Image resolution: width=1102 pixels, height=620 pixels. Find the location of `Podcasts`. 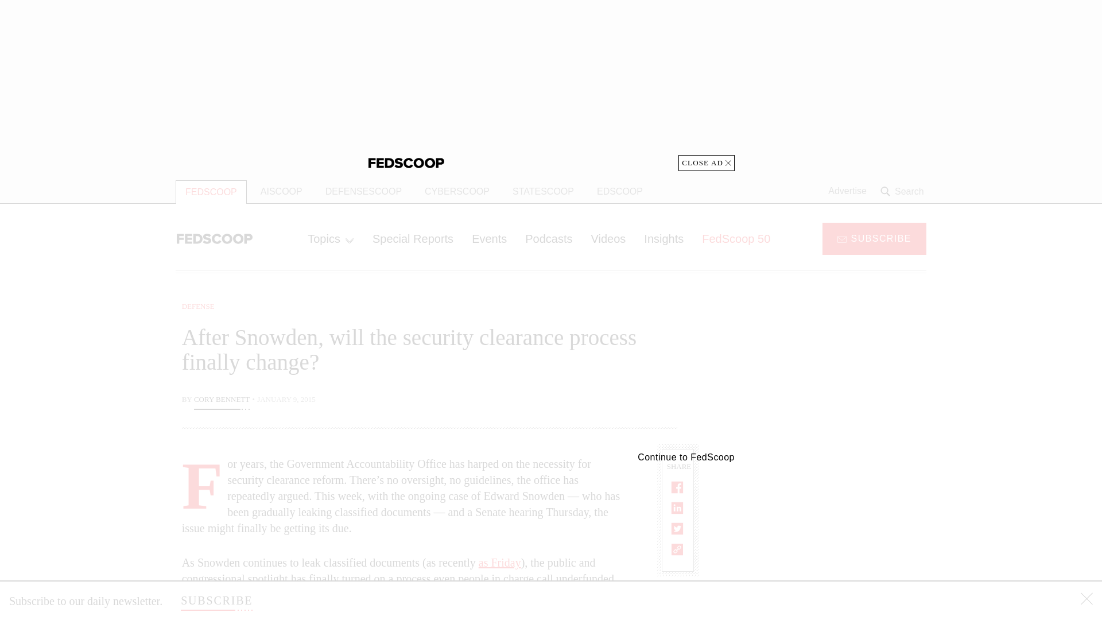

Podcasts is located at coordinates (549, 238).